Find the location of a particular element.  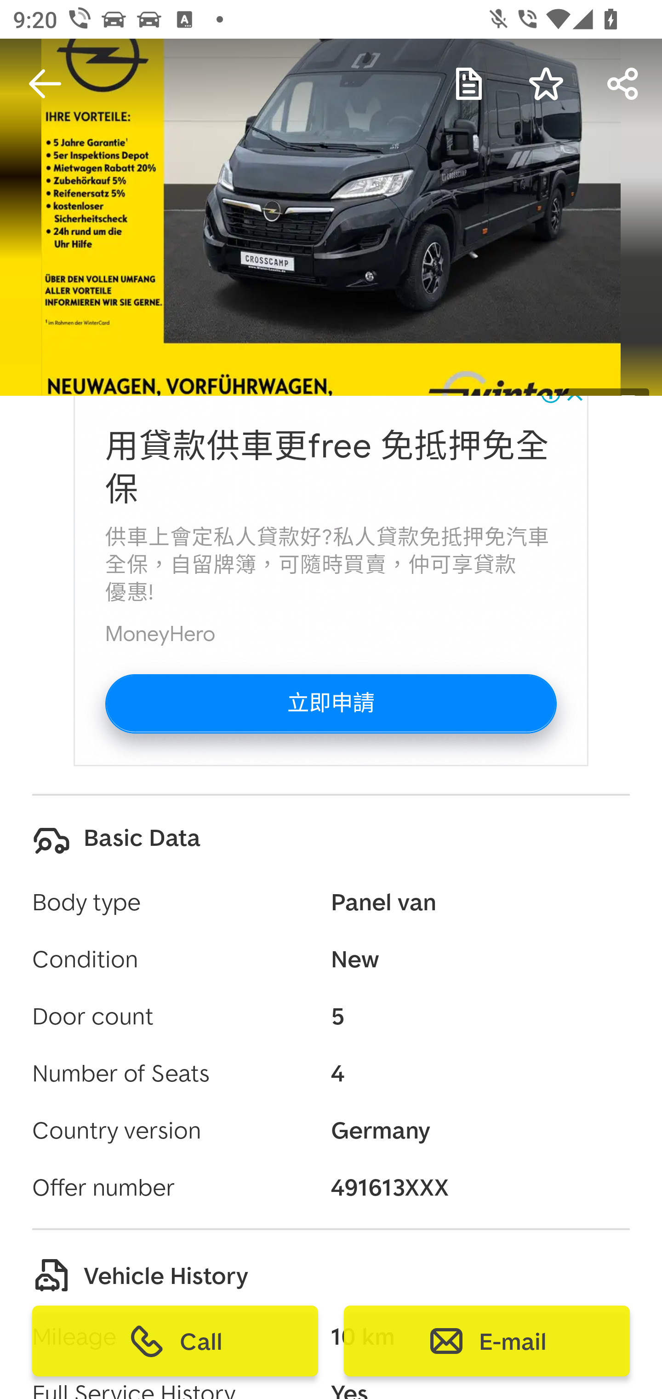

My Notes is located at coordinates (469, 84).